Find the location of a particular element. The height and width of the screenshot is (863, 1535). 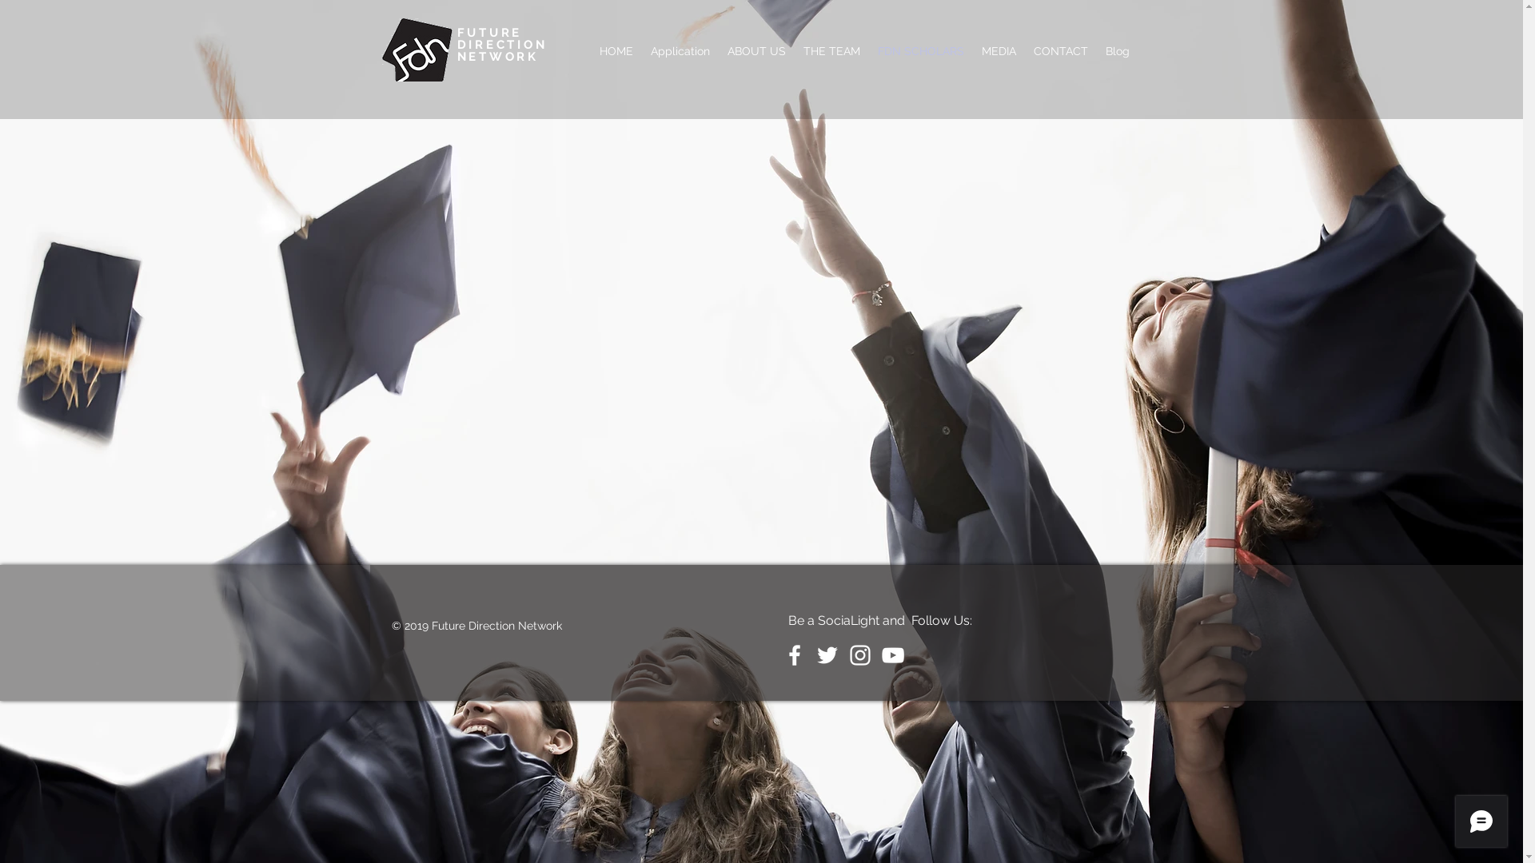

THE TEAM is located at coordinates (831, 51).